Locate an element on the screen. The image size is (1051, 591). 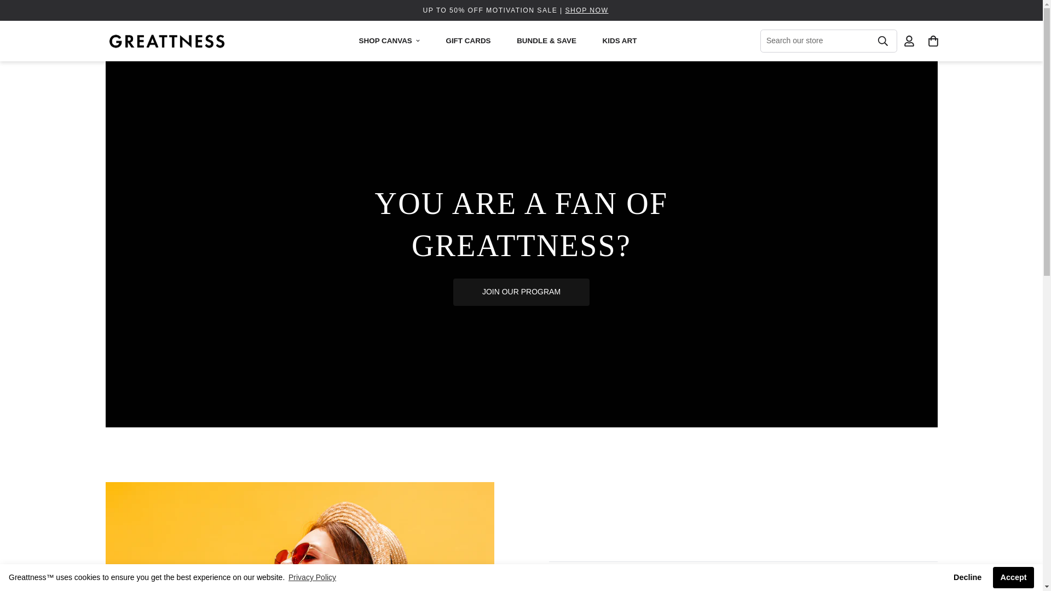
Accept is located at coordinates (1014, 577).